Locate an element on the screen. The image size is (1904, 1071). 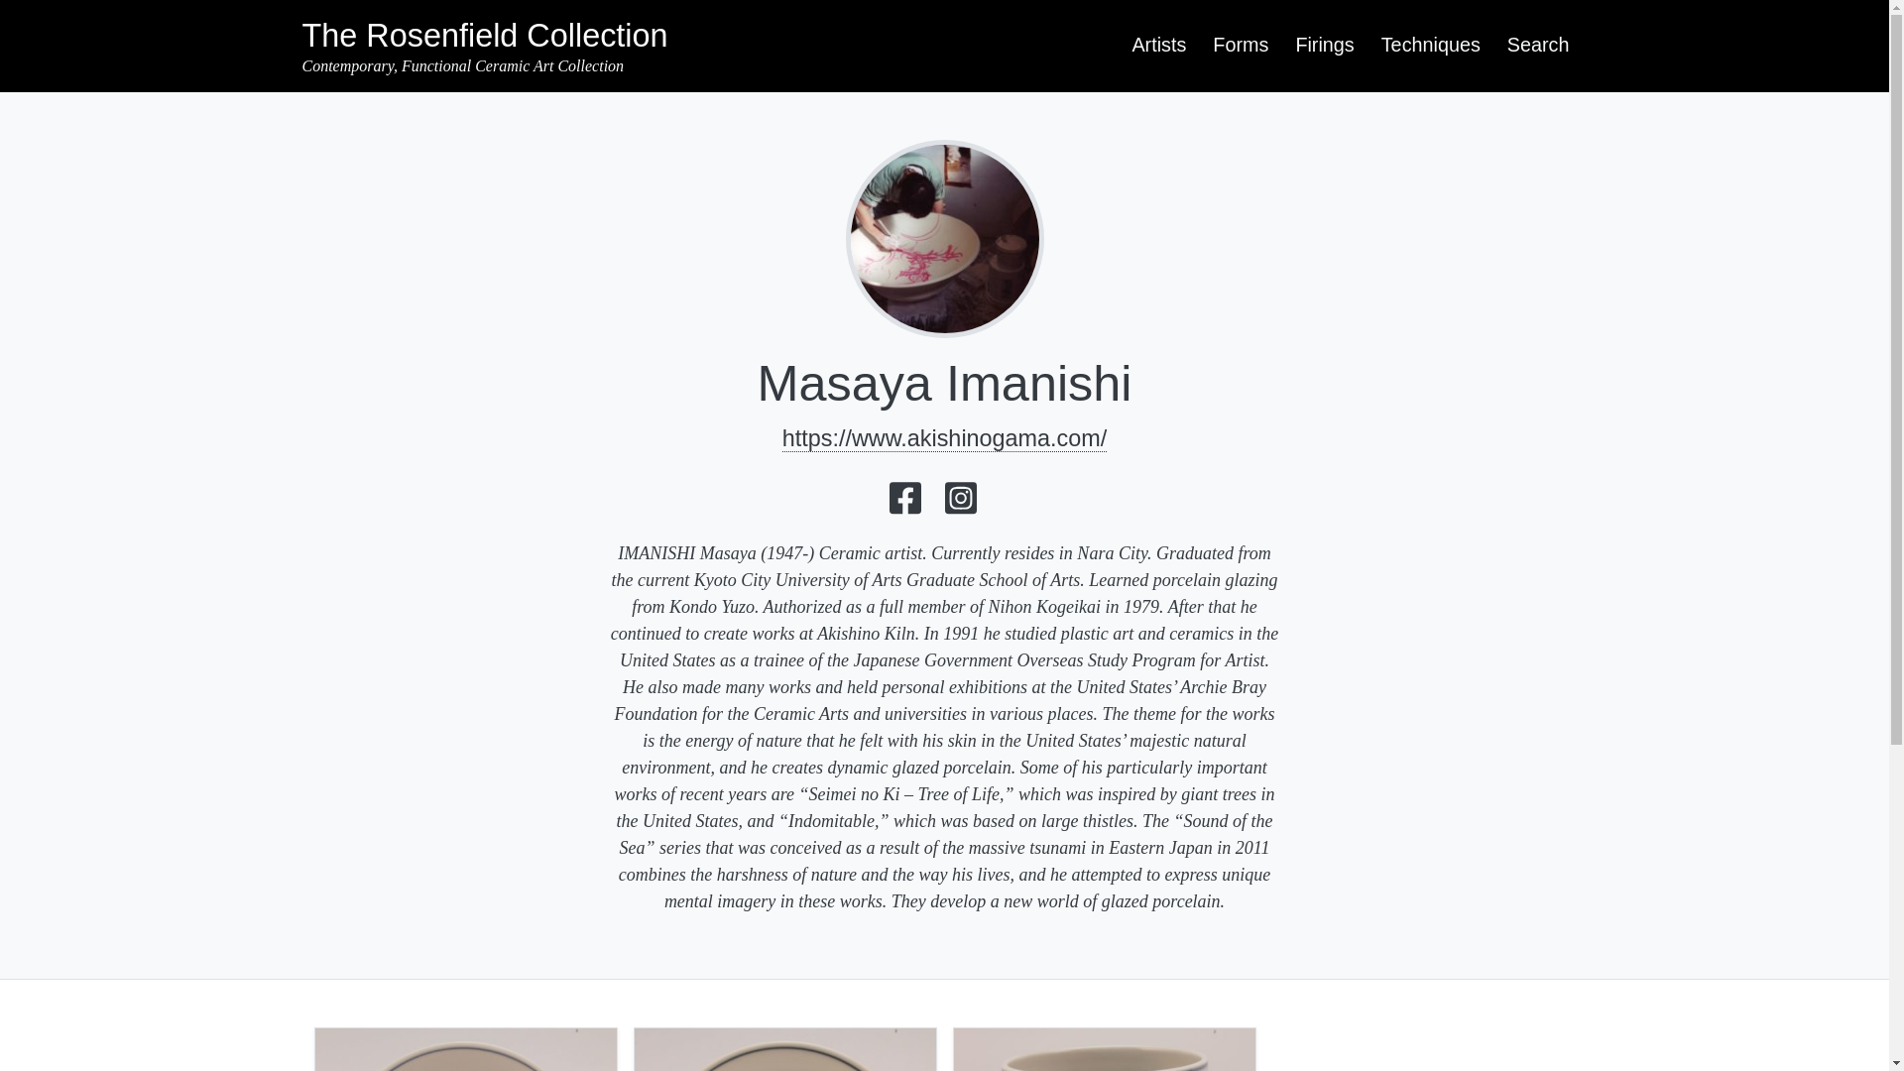
Search is located at coordinates (1538, 45).